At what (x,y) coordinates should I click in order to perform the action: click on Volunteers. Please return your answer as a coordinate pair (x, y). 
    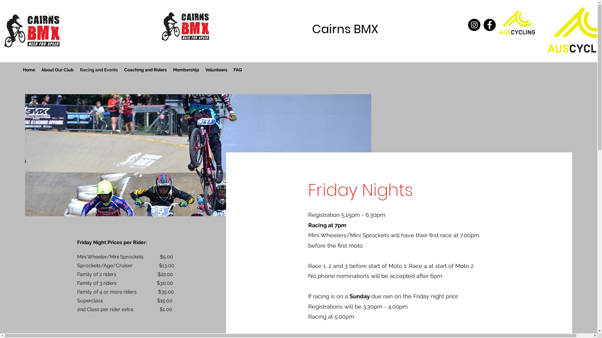
    Looking at the image, I should click on (216, 70).